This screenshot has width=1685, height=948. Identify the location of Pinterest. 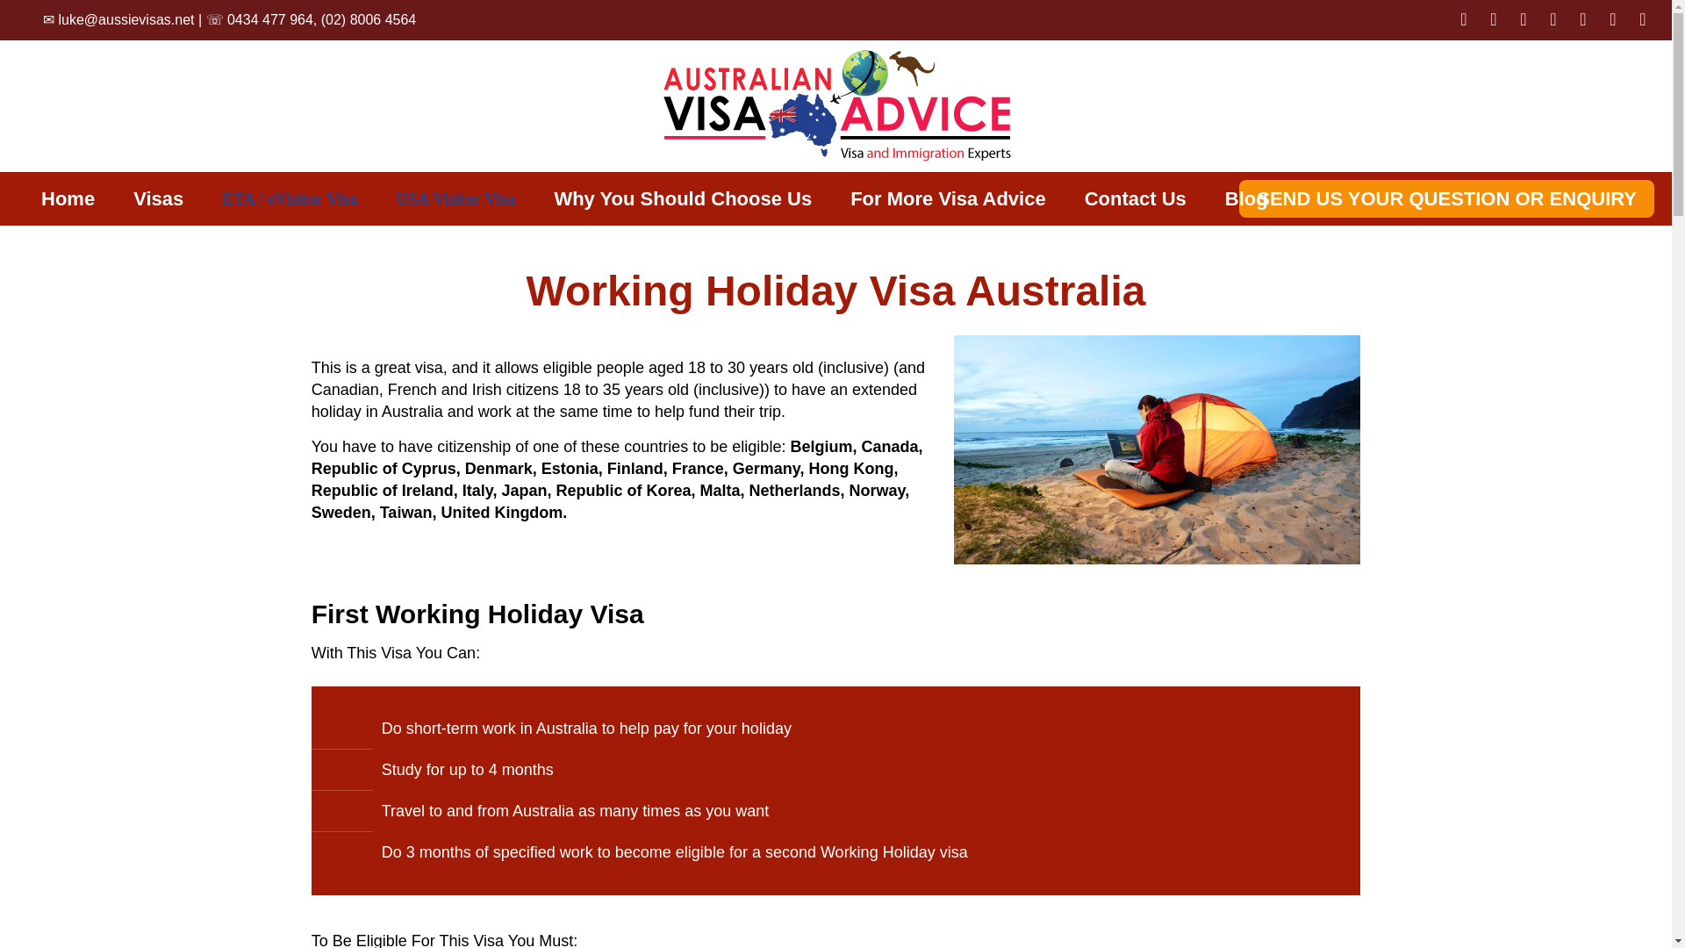
(1583, 21).